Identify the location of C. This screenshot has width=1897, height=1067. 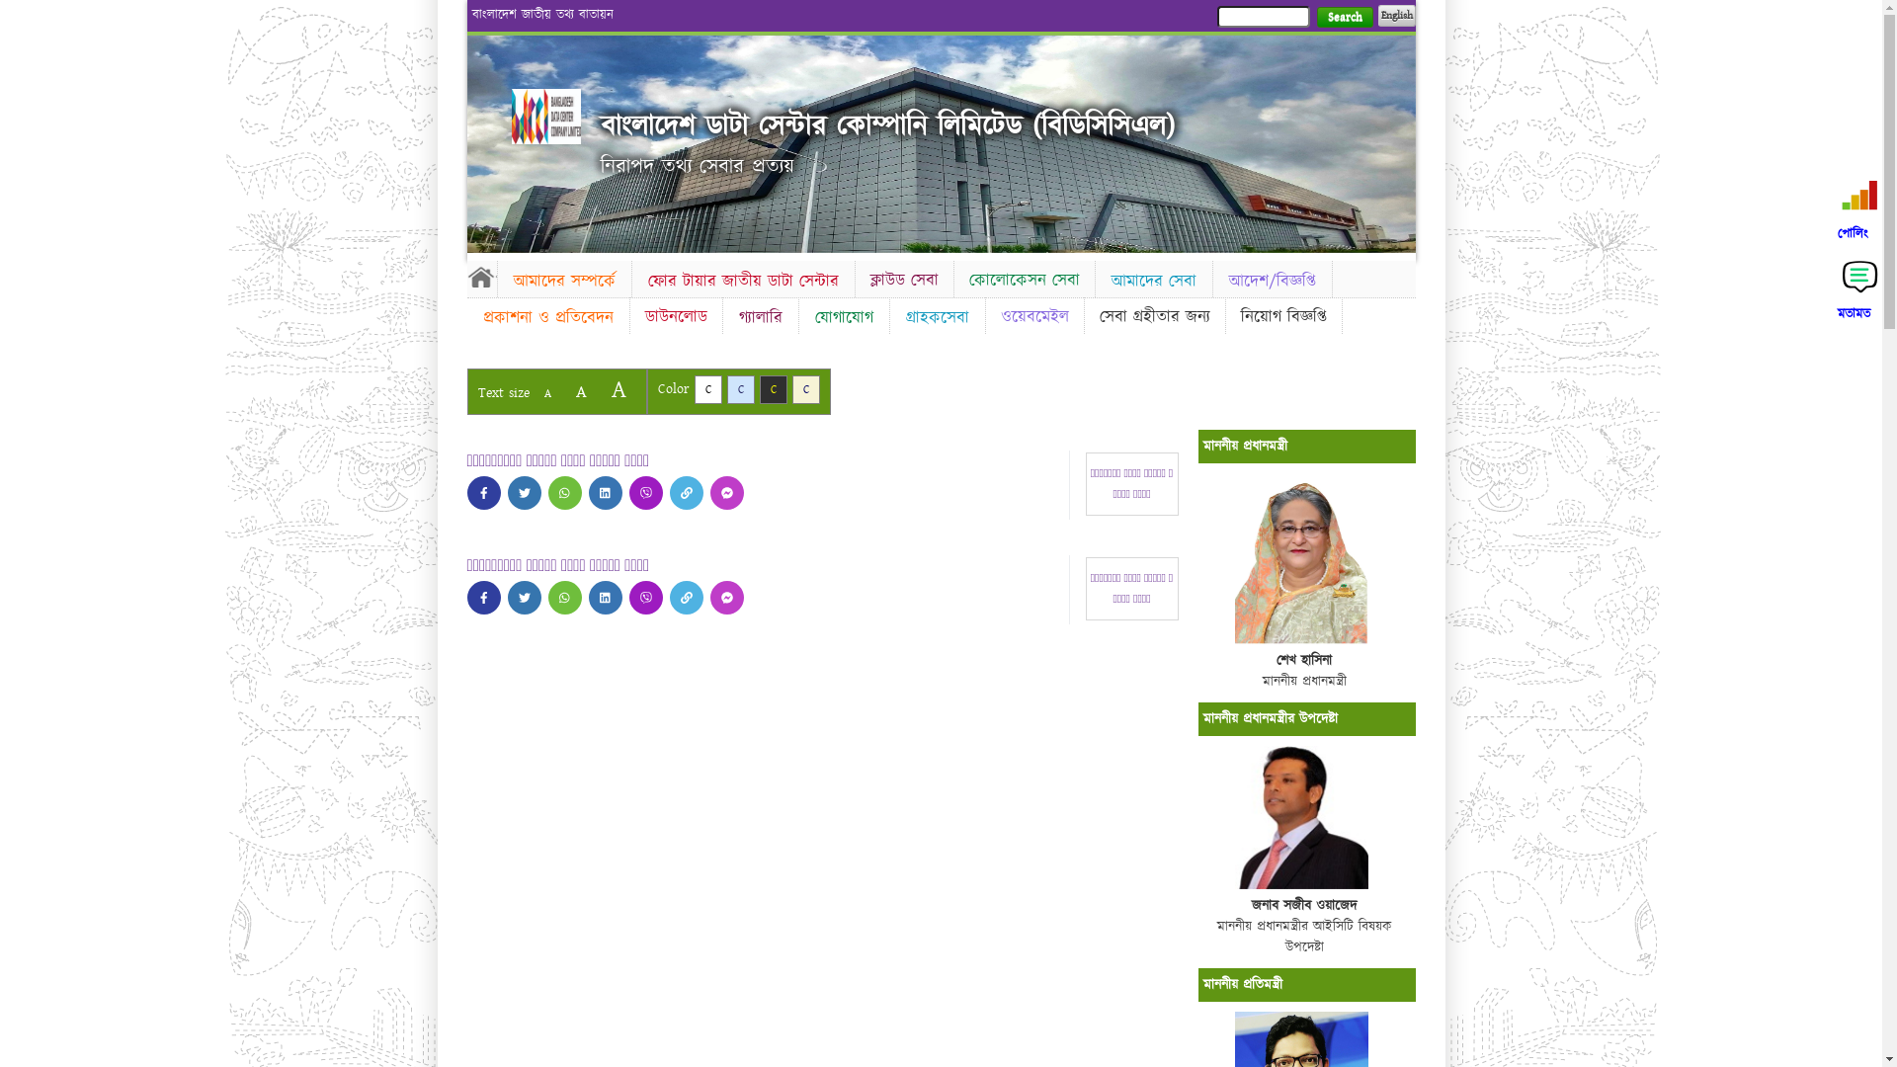
(773, 389).